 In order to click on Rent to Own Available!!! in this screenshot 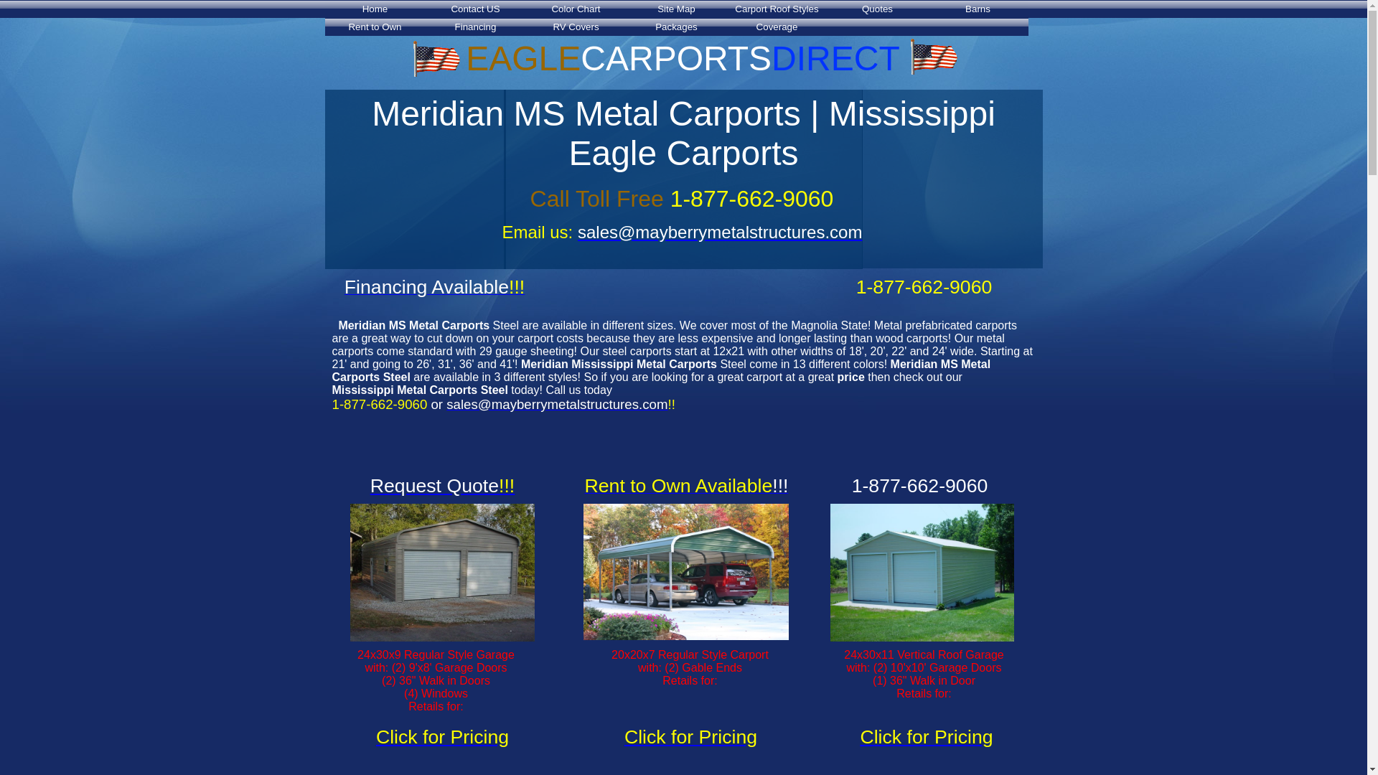, I will do `click(686, 488)`.